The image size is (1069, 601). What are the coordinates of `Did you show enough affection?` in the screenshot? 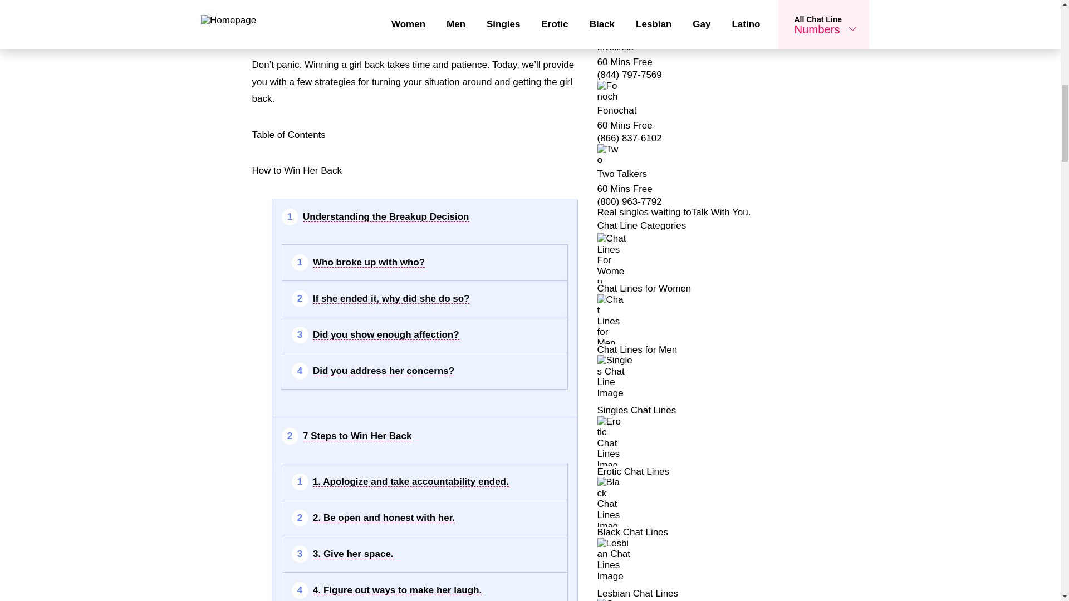 It's located at (386, 335).